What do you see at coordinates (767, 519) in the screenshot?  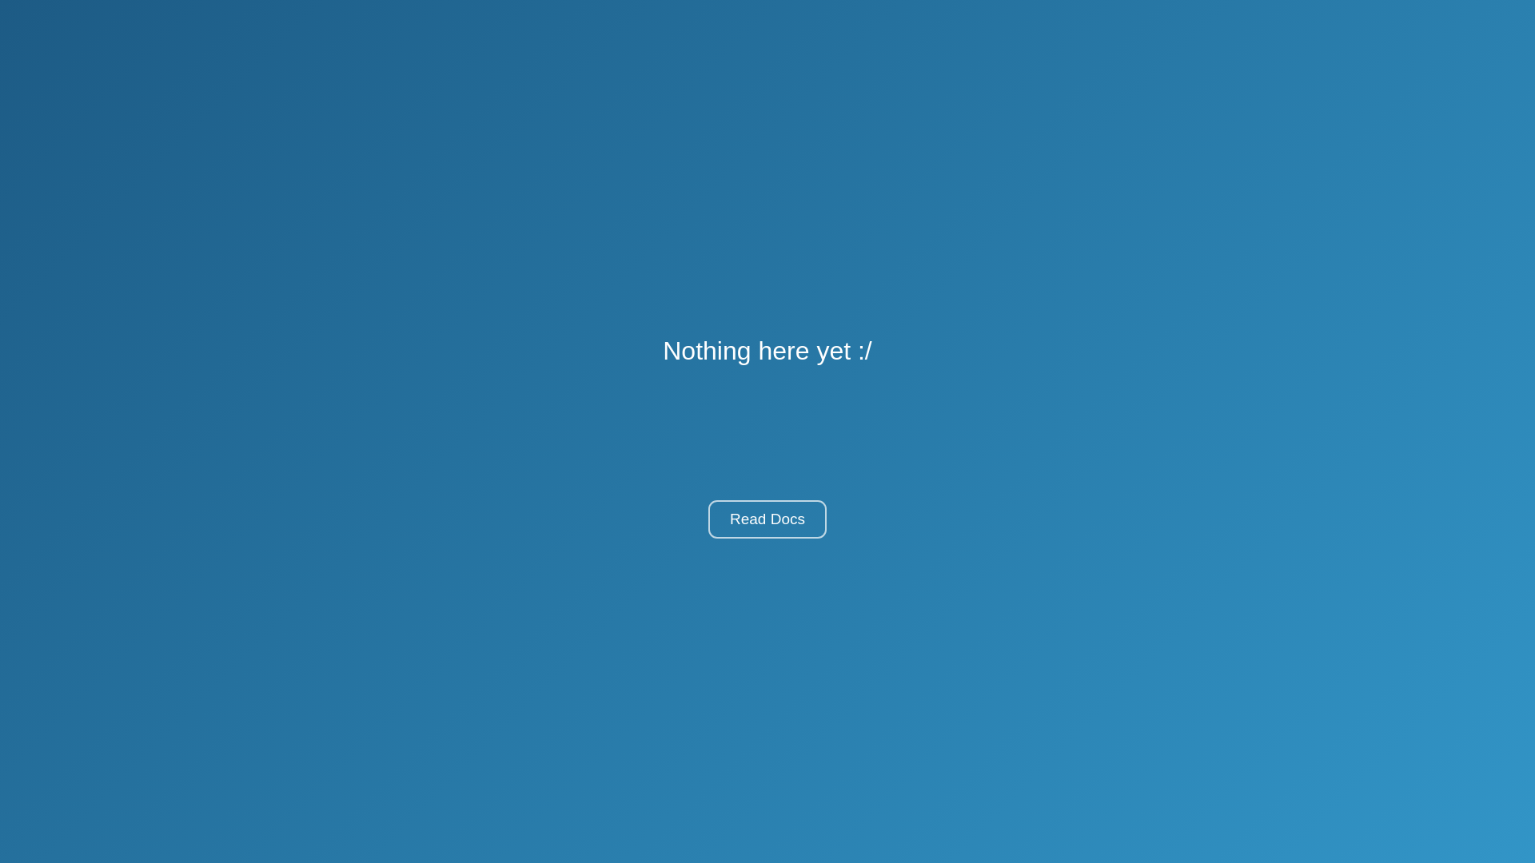 I see `Read Docs` at bounding box center [767, 519].